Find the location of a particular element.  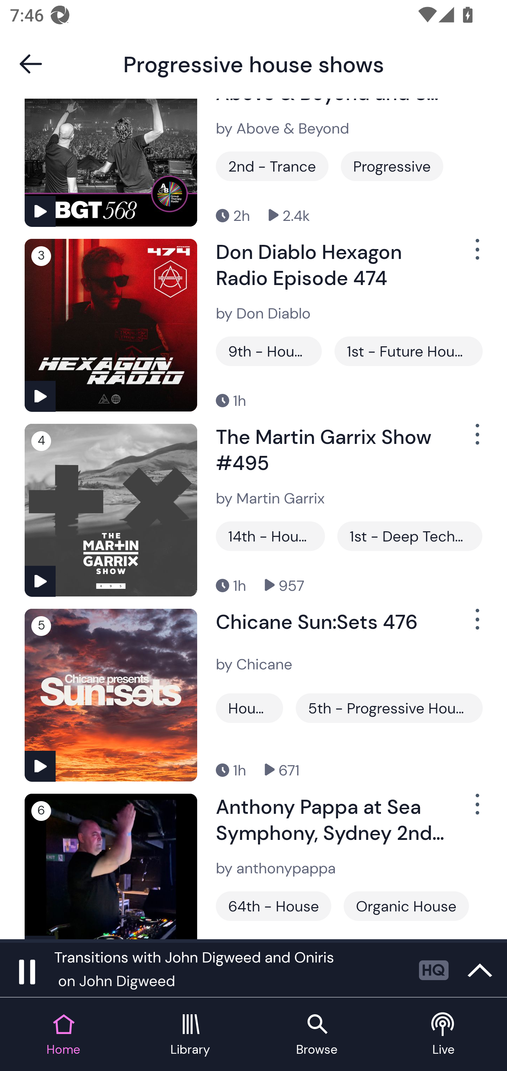

Home tab Home is located at coordinates (63, 1035).